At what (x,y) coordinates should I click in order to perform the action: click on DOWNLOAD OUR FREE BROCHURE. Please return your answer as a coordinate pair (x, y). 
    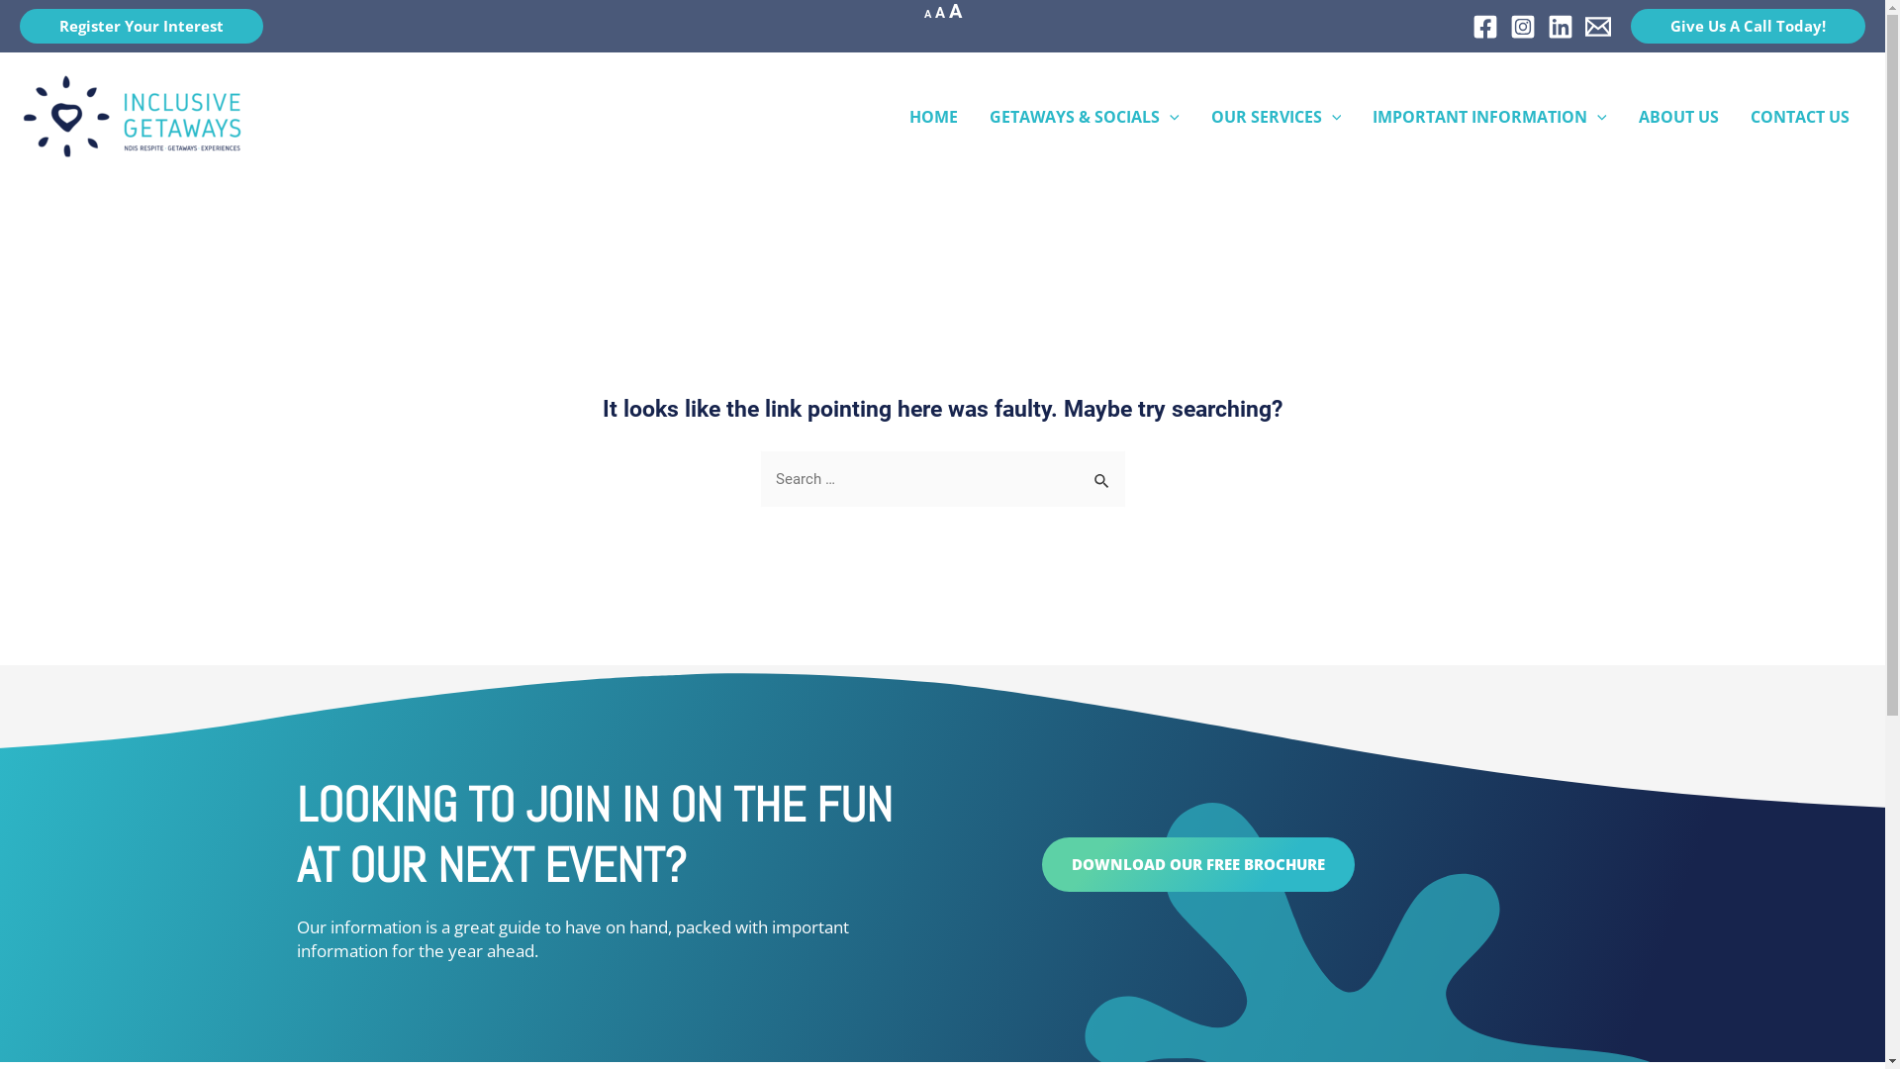
    Looking at the image, I should click on (1197, 865).